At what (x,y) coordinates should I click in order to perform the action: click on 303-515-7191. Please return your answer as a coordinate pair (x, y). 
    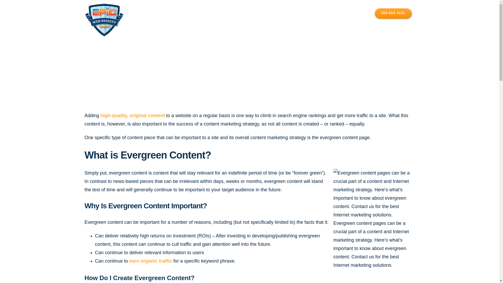
    Looking at the image, I should click on (393, 13).